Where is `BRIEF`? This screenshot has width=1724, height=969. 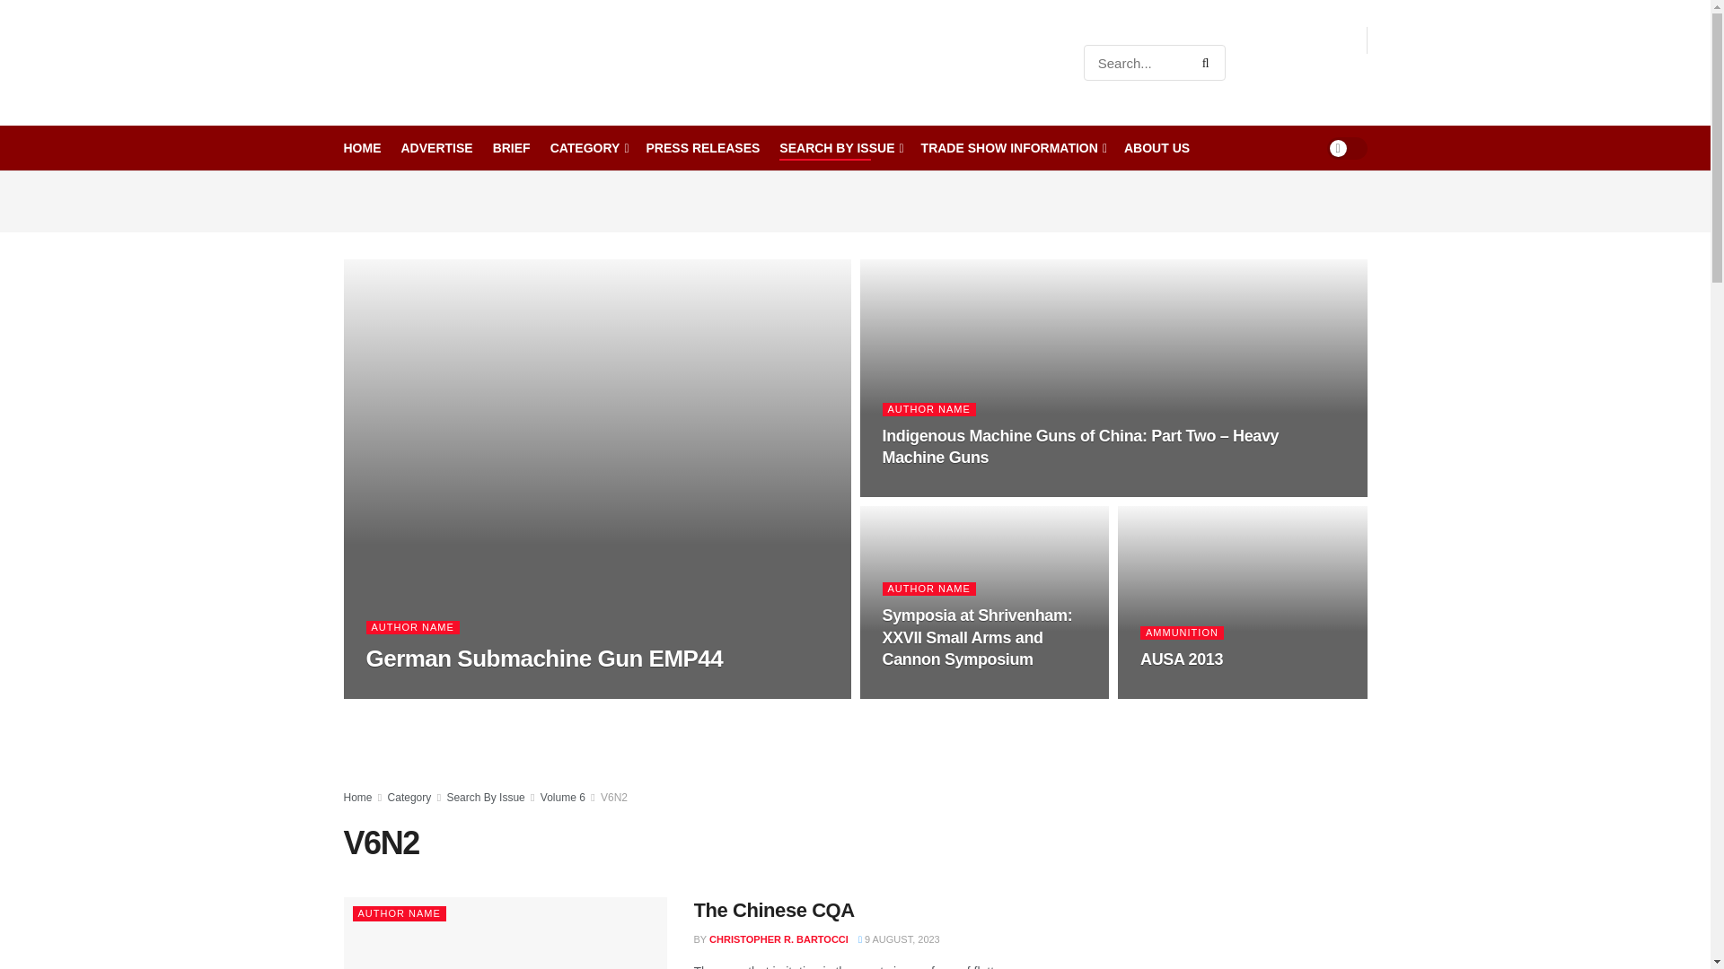
BRIEF is located at coordinates (512, 148).